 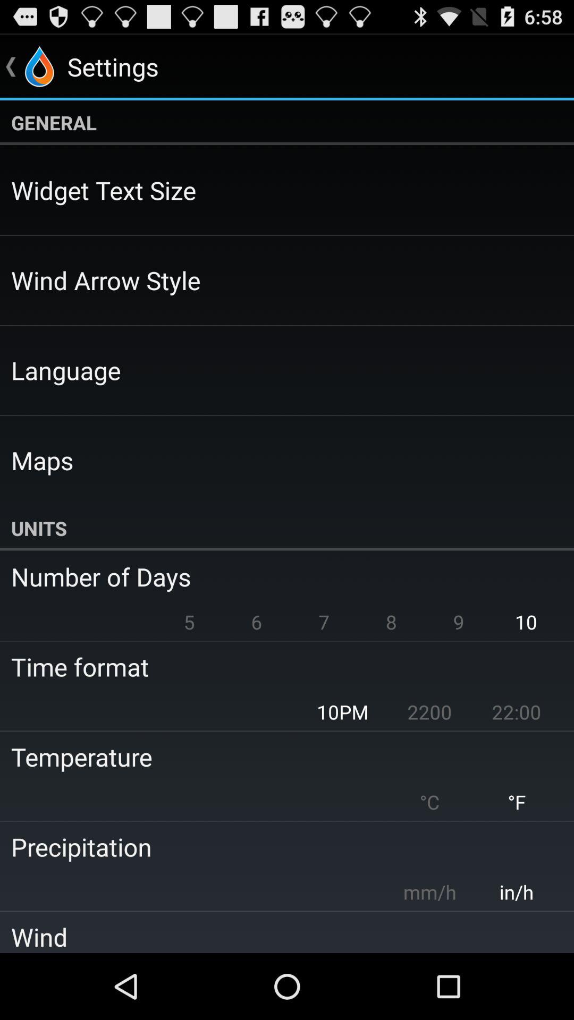 What do you see at coordinates (324, 622) in the screenshot?
I see `press the item below the number of days item` at bounding box center [324, 622].